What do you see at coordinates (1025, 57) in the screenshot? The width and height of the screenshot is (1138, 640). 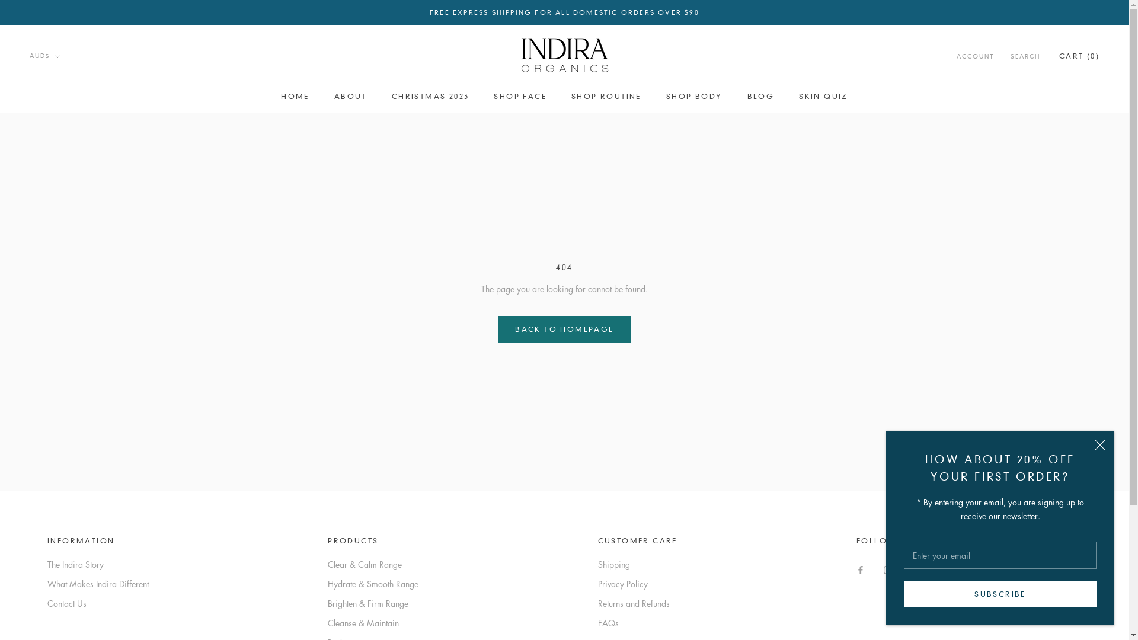 I see `SEARCH` at bounding box center [1025, 57].